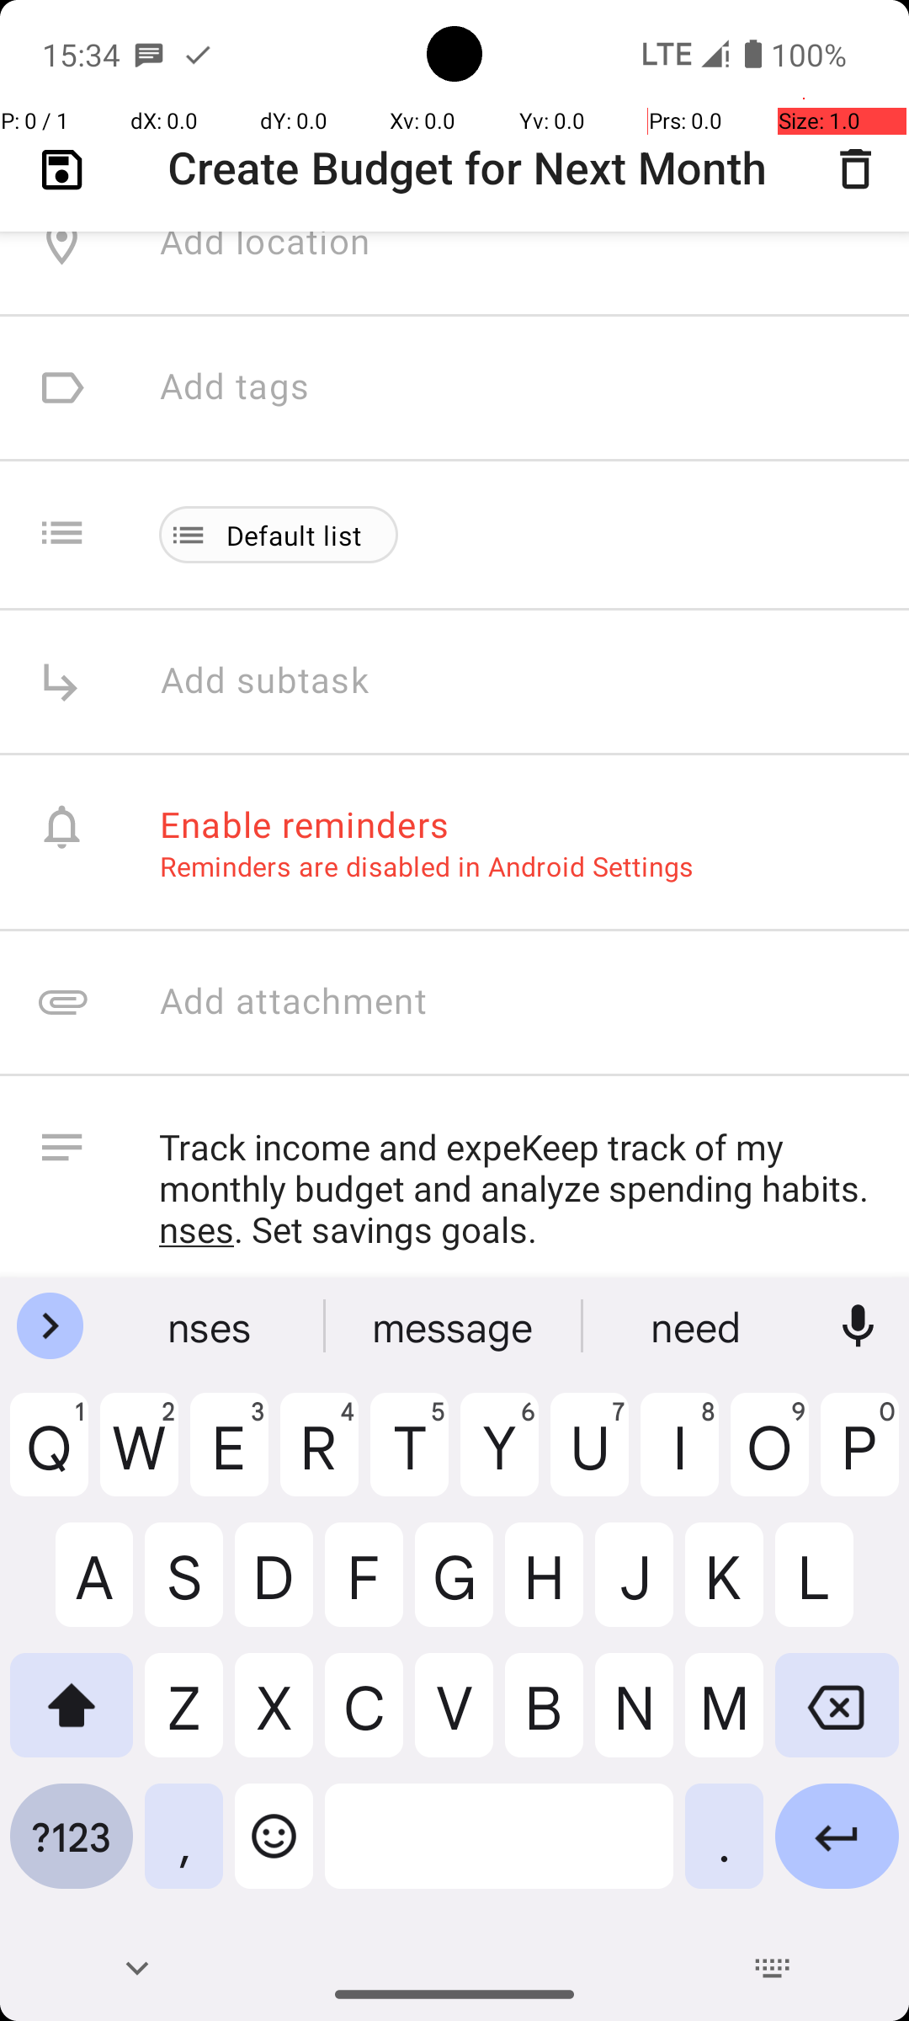 This screenshot has height=2021, width=909. What do you see at coordinates (698, 1326) in the screenshot?
I see `need` at bounding box center [698, 1326].